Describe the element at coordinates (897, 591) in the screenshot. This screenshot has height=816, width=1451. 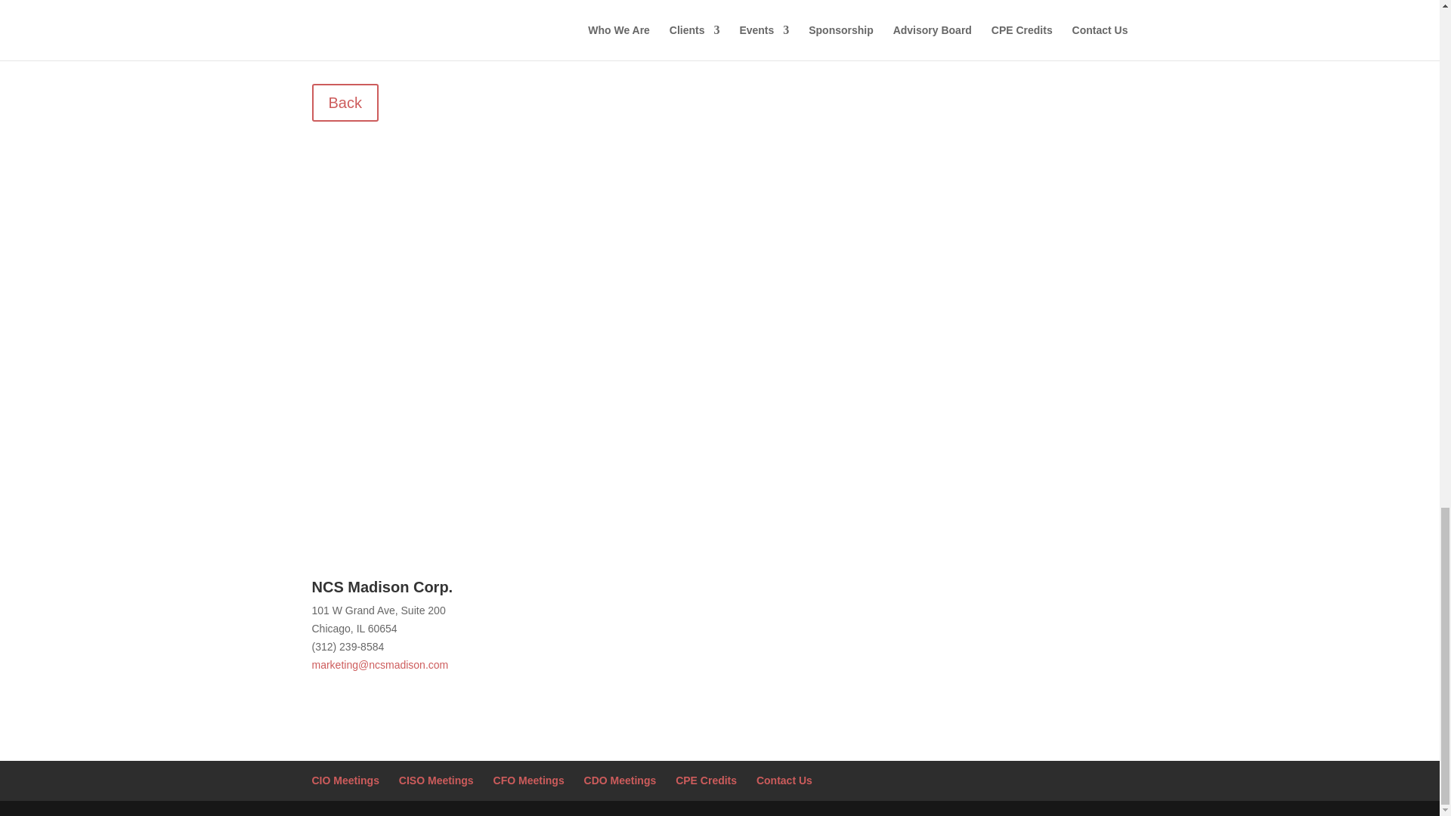
I see `Follow on LinkedIn` at that location.